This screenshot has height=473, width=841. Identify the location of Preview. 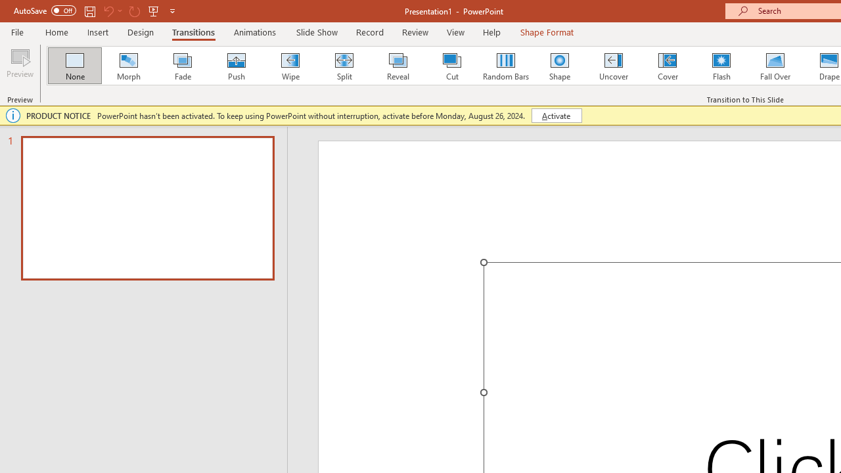
(20, 67).